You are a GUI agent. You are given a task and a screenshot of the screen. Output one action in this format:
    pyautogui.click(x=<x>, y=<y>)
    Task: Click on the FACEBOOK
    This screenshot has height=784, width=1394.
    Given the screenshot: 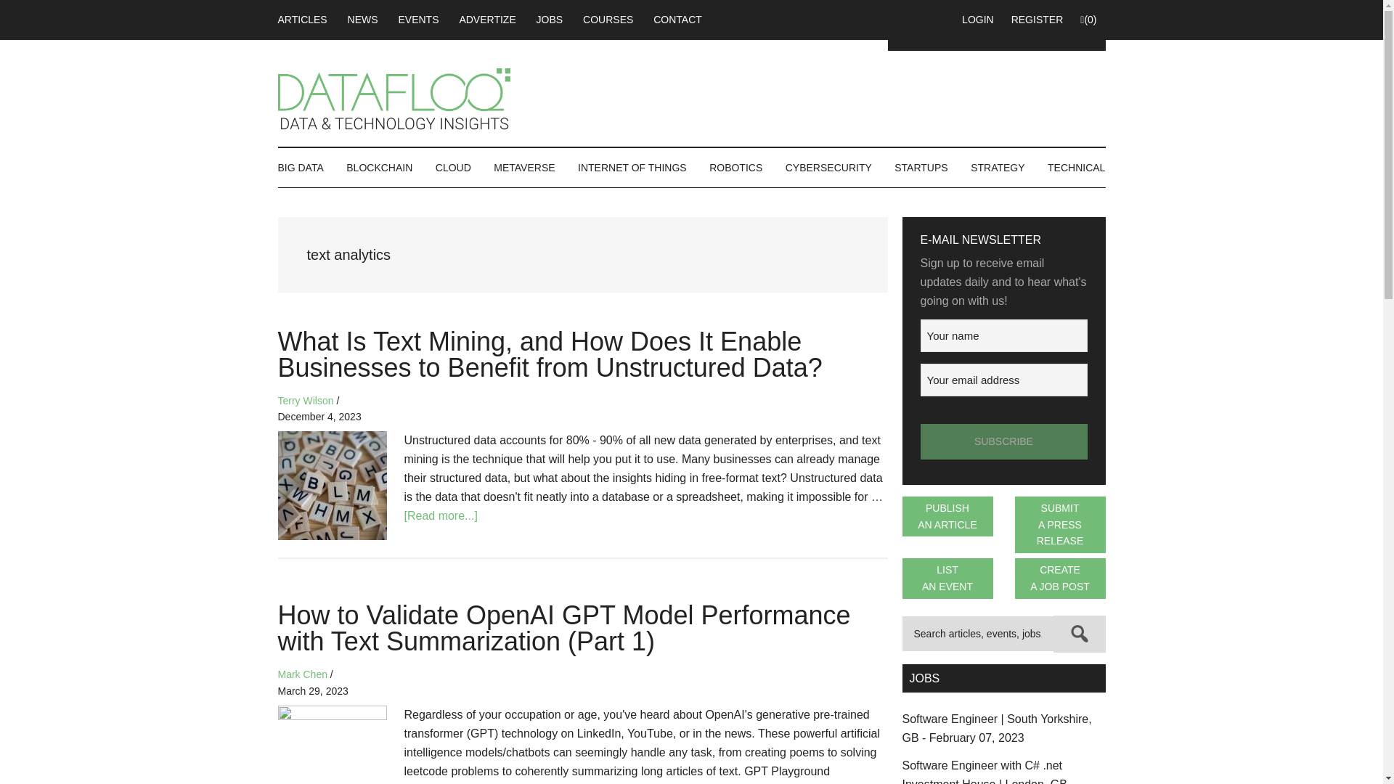 What is the action you would take?
    pyautogui.click(x=858, y=19)
    